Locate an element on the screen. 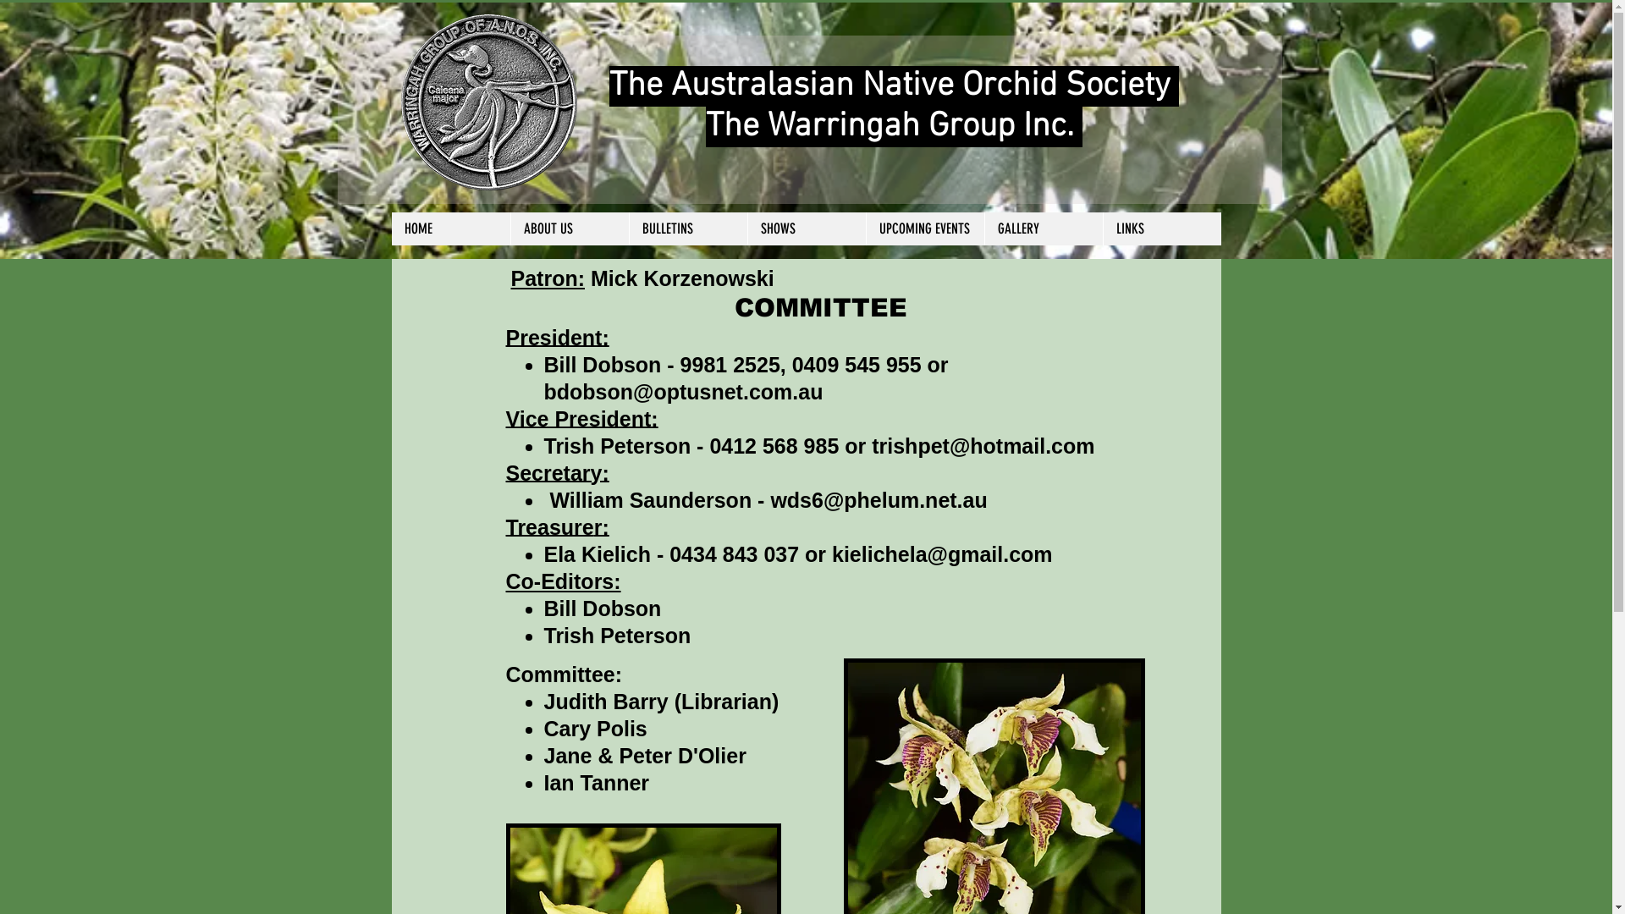 This screenshot has width=1625, height=914. HOME is located at coordinates (450, 228).